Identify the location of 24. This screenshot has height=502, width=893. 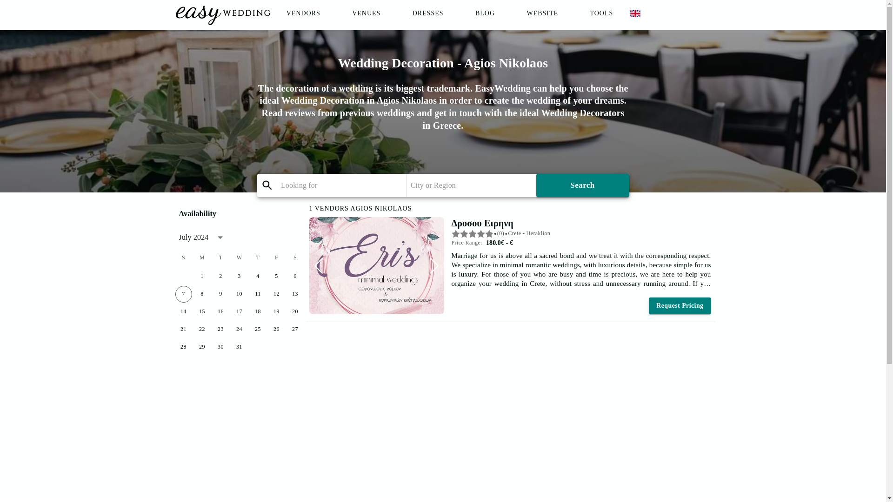
(239, 329).